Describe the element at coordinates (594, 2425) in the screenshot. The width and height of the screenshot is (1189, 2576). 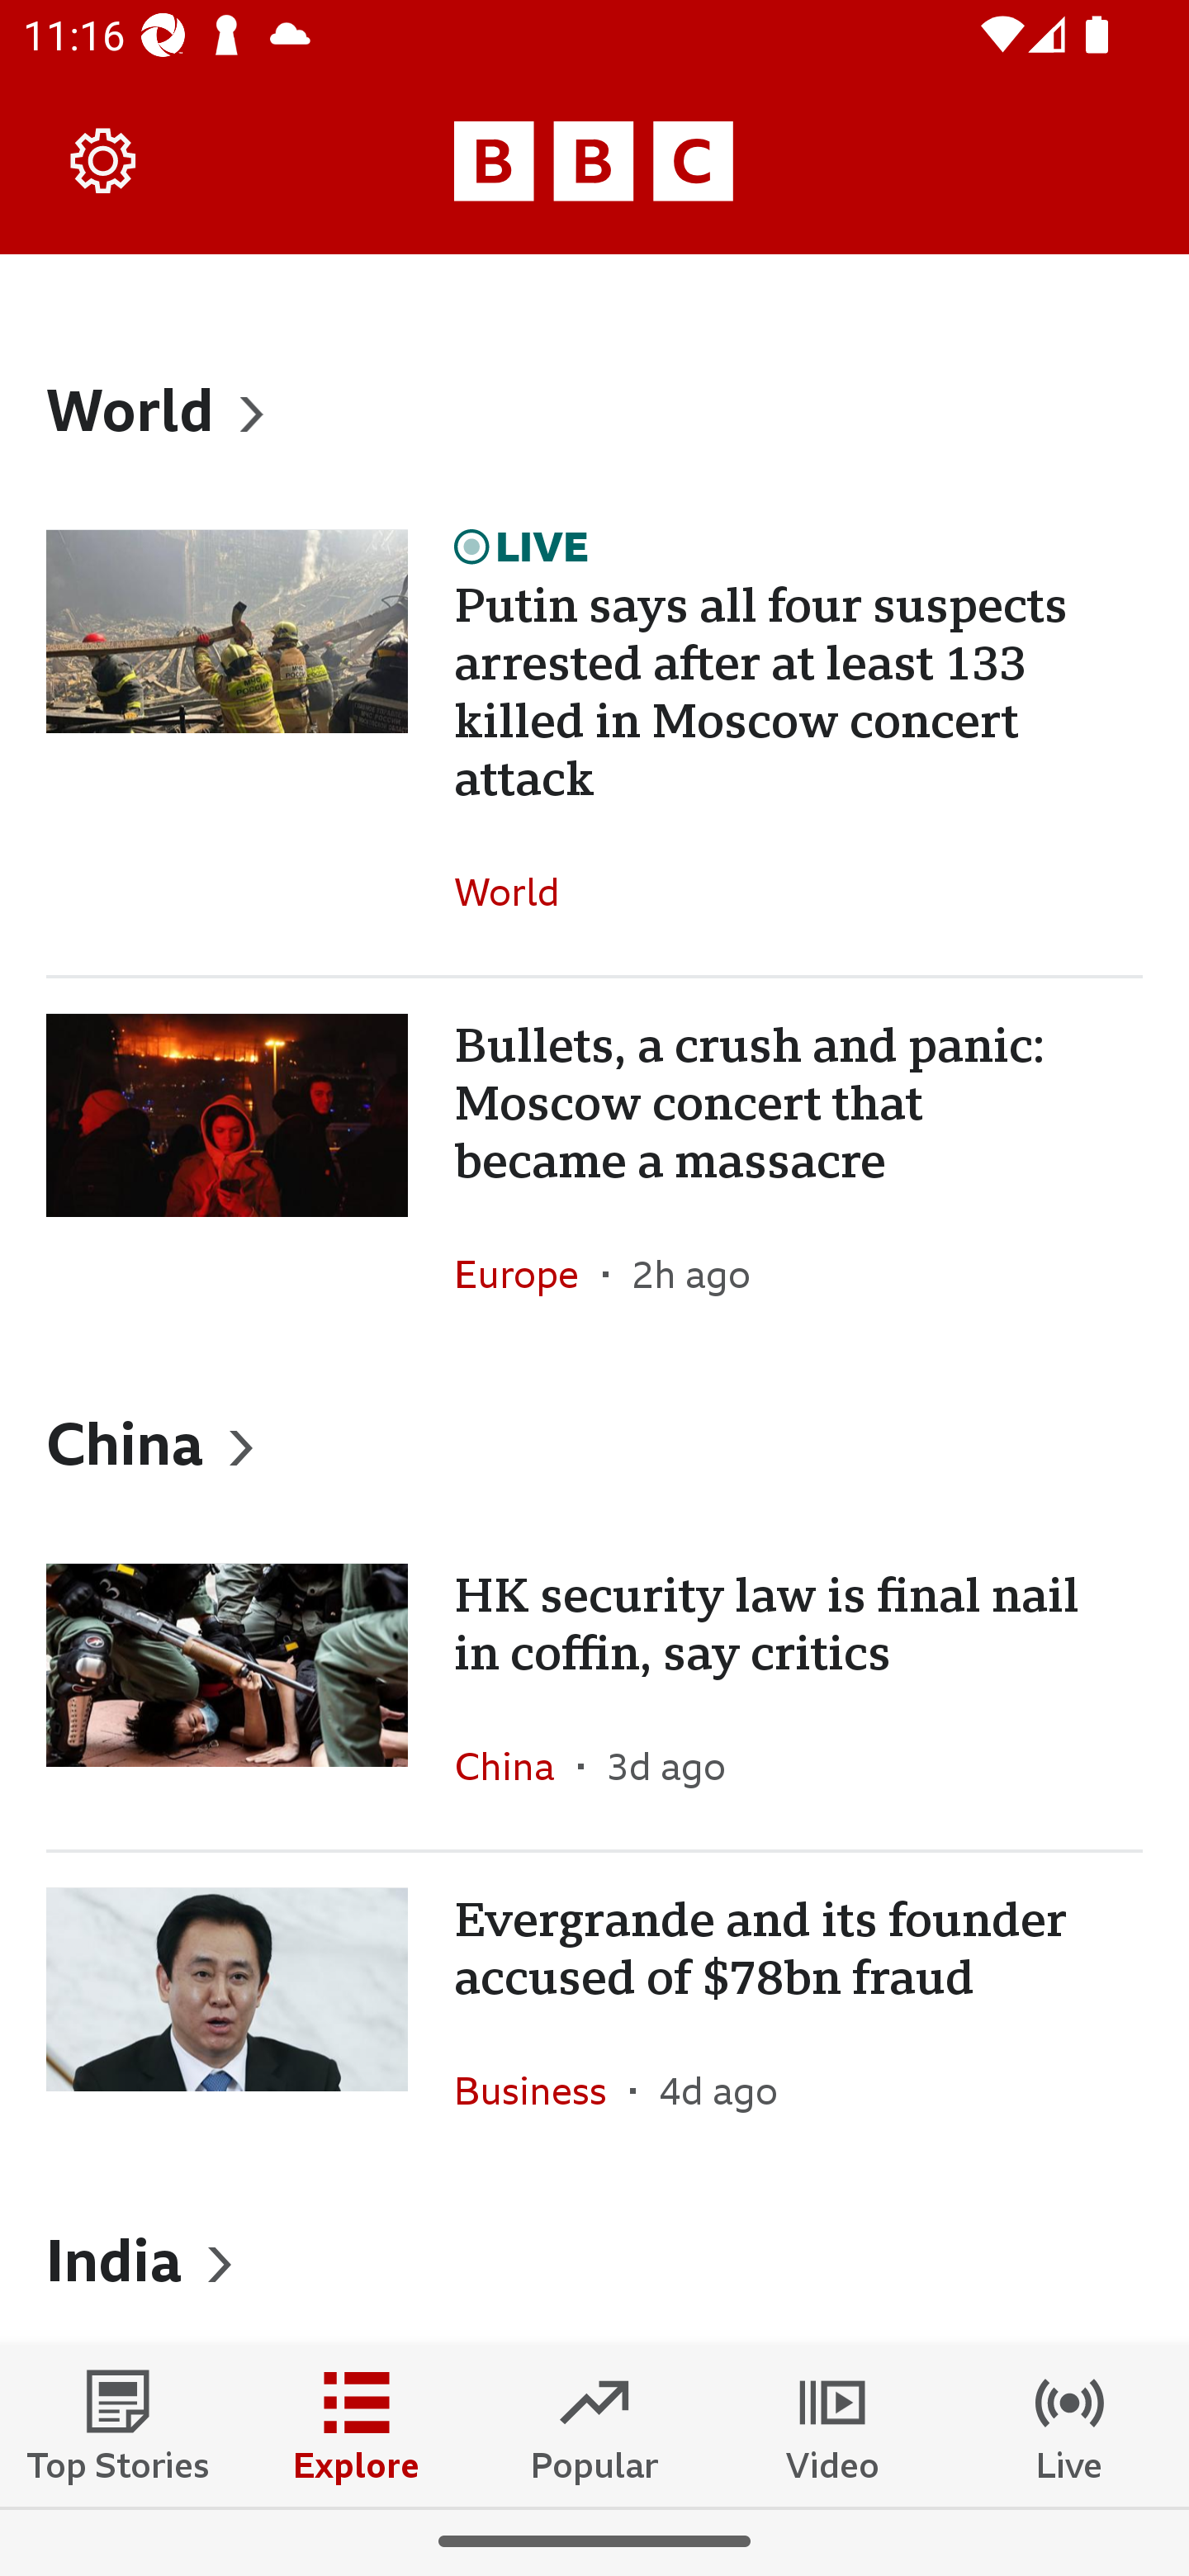
I see `Popular` at that location.